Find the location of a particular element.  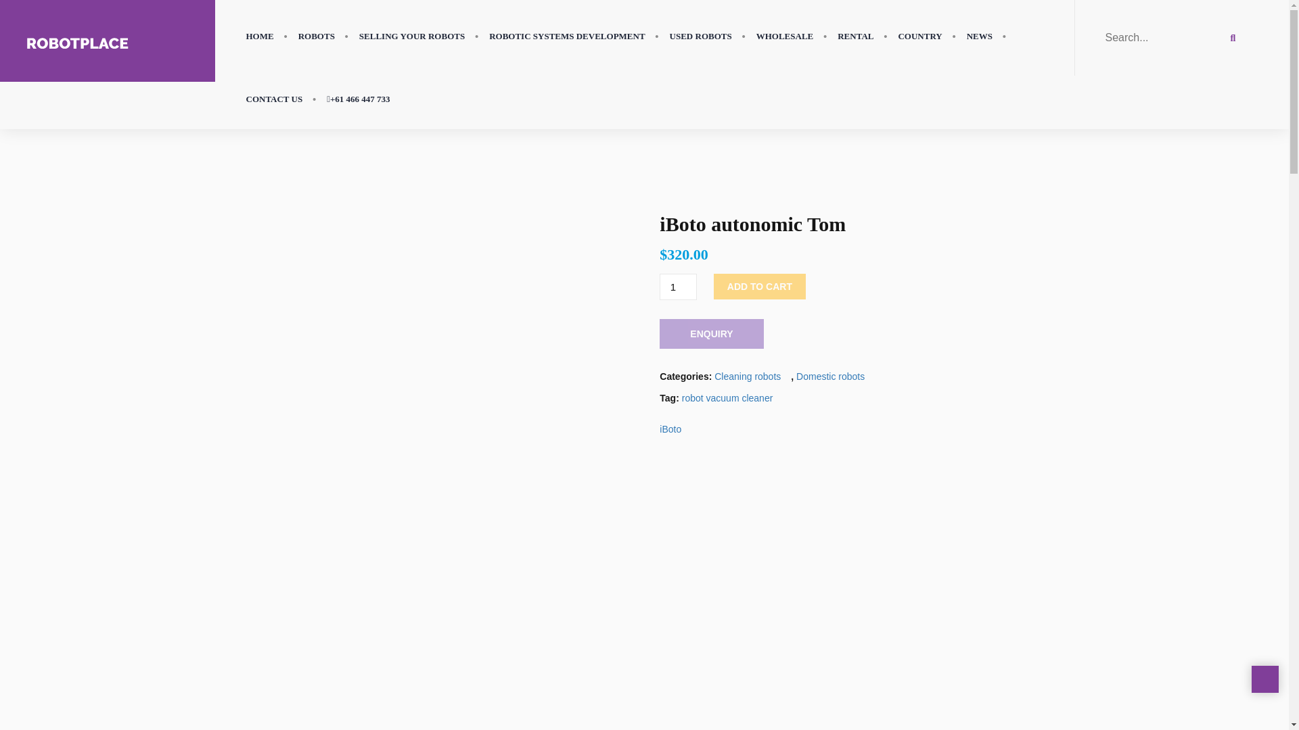

View brand is located at coordinates (670, 430).